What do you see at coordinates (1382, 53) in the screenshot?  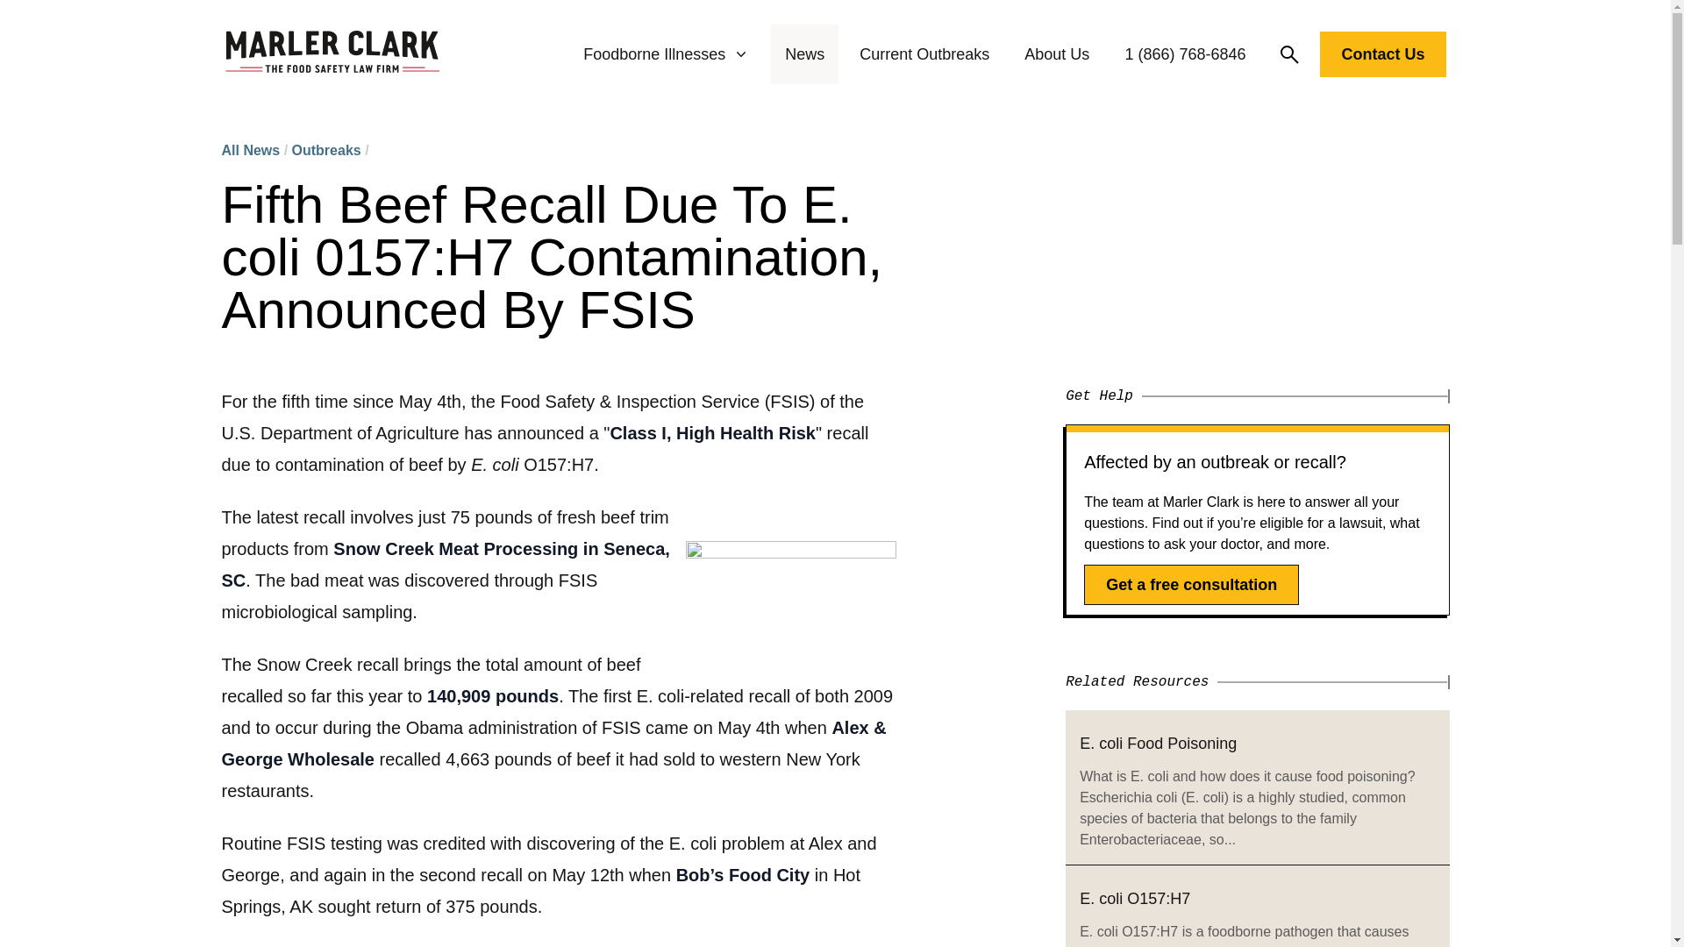 I see `Contact Us` at bounding box center [1382, 53].